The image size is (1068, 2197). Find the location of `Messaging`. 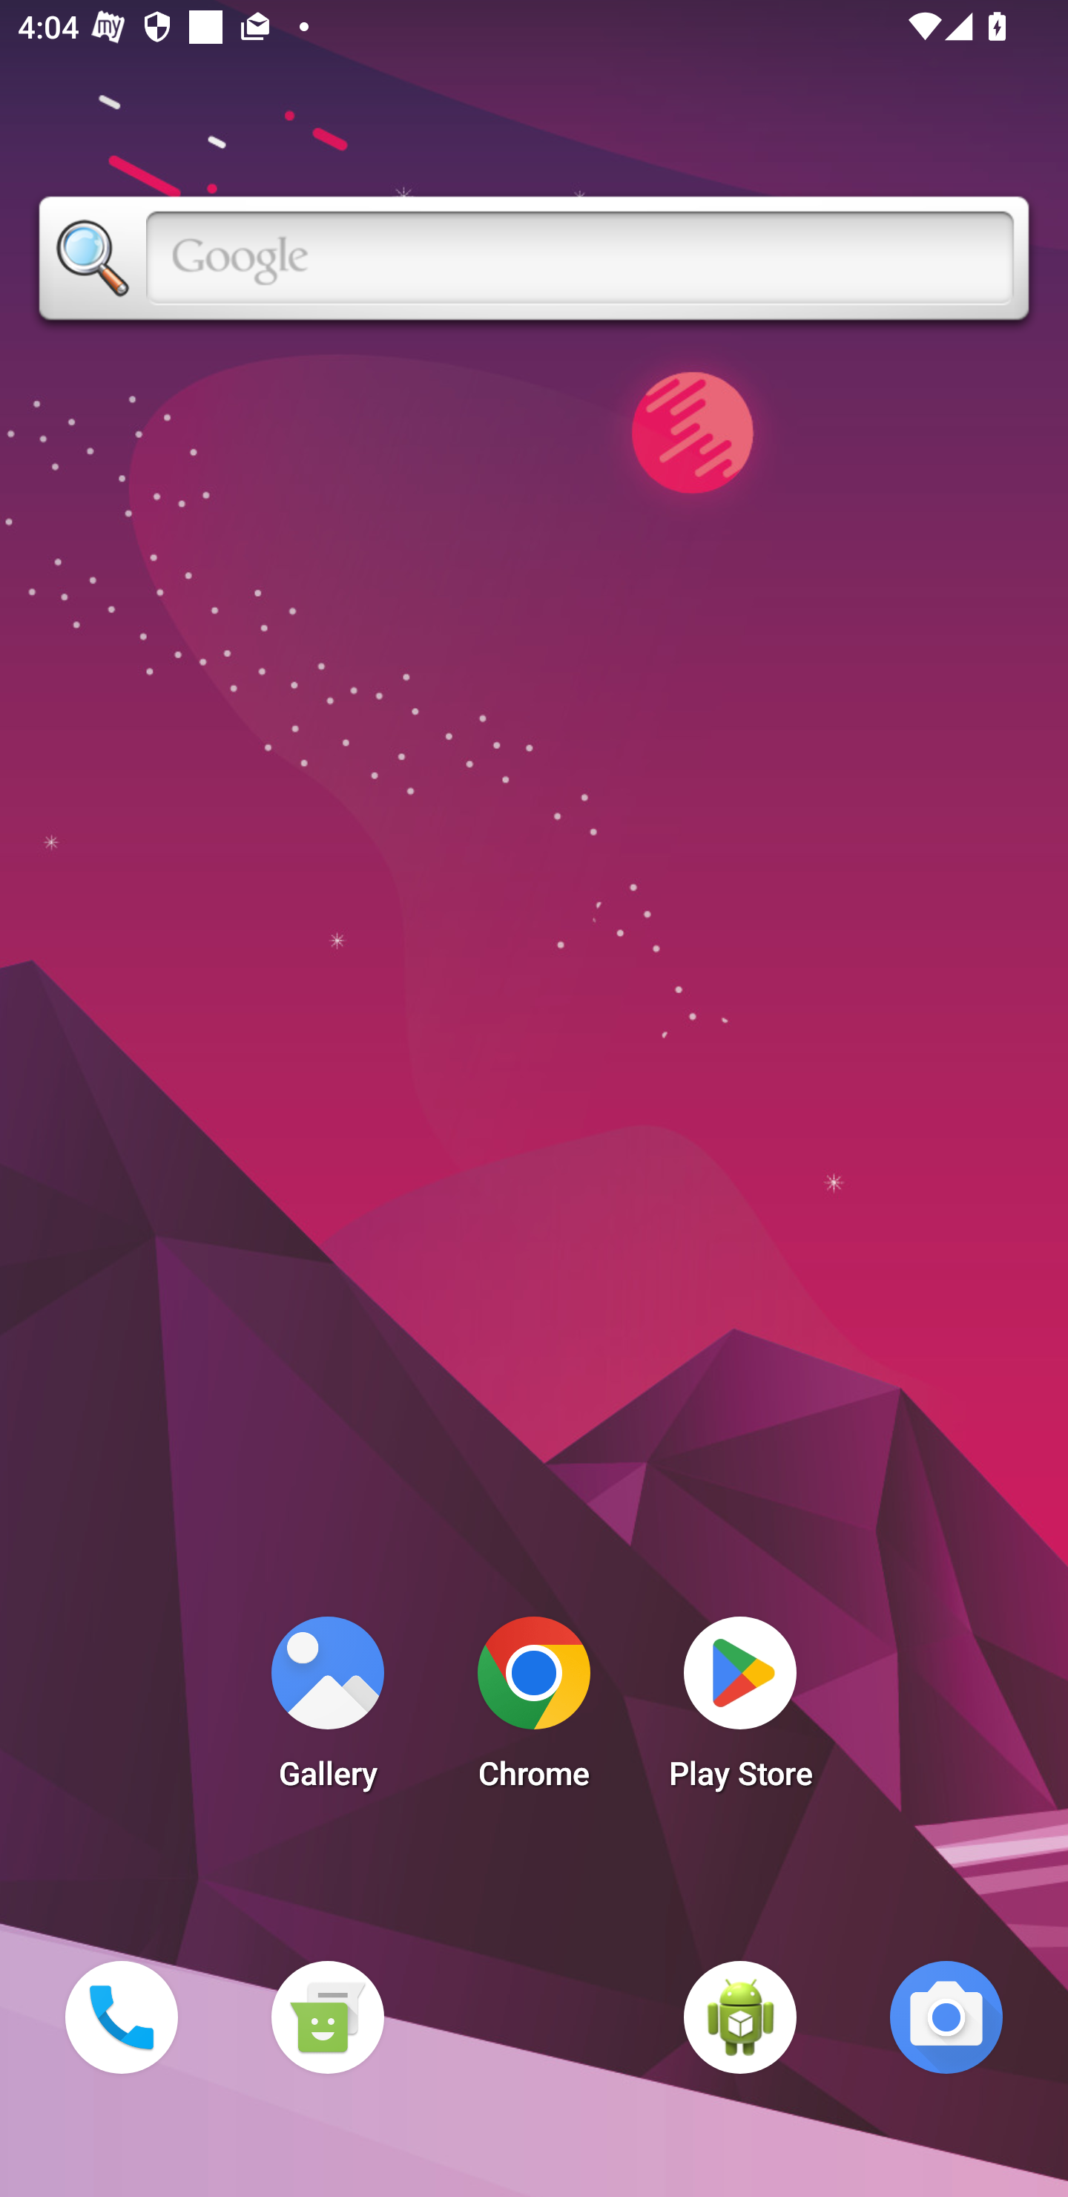

Messaging is located at coordinates (327, 2017).